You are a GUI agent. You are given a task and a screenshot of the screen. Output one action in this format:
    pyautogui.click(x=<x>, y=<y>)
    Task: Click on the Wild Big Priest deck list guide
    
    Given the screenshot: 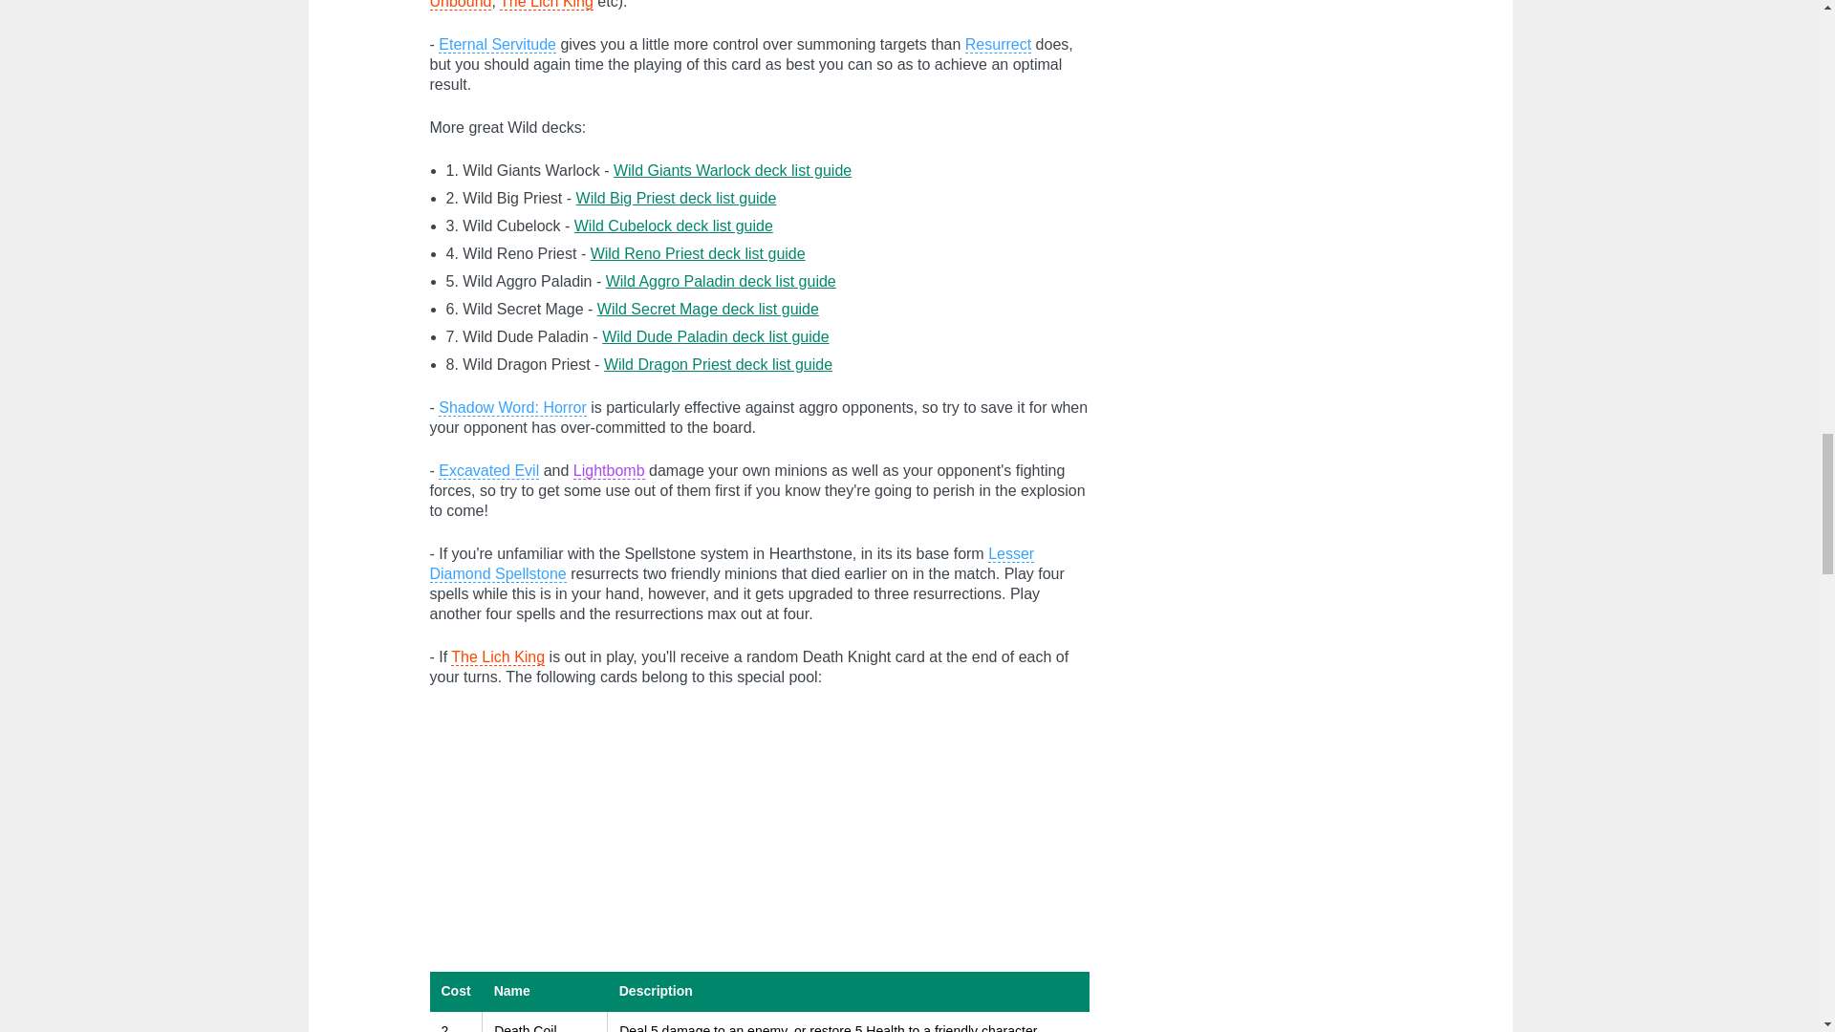 What is the action you would take?
    pyautogui.click(x=676, y=198)
    